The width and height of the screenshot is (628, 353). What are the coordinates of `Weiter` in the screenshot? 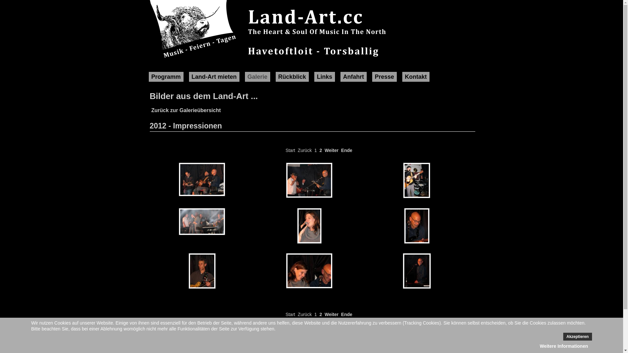 It's located at (332, 314).